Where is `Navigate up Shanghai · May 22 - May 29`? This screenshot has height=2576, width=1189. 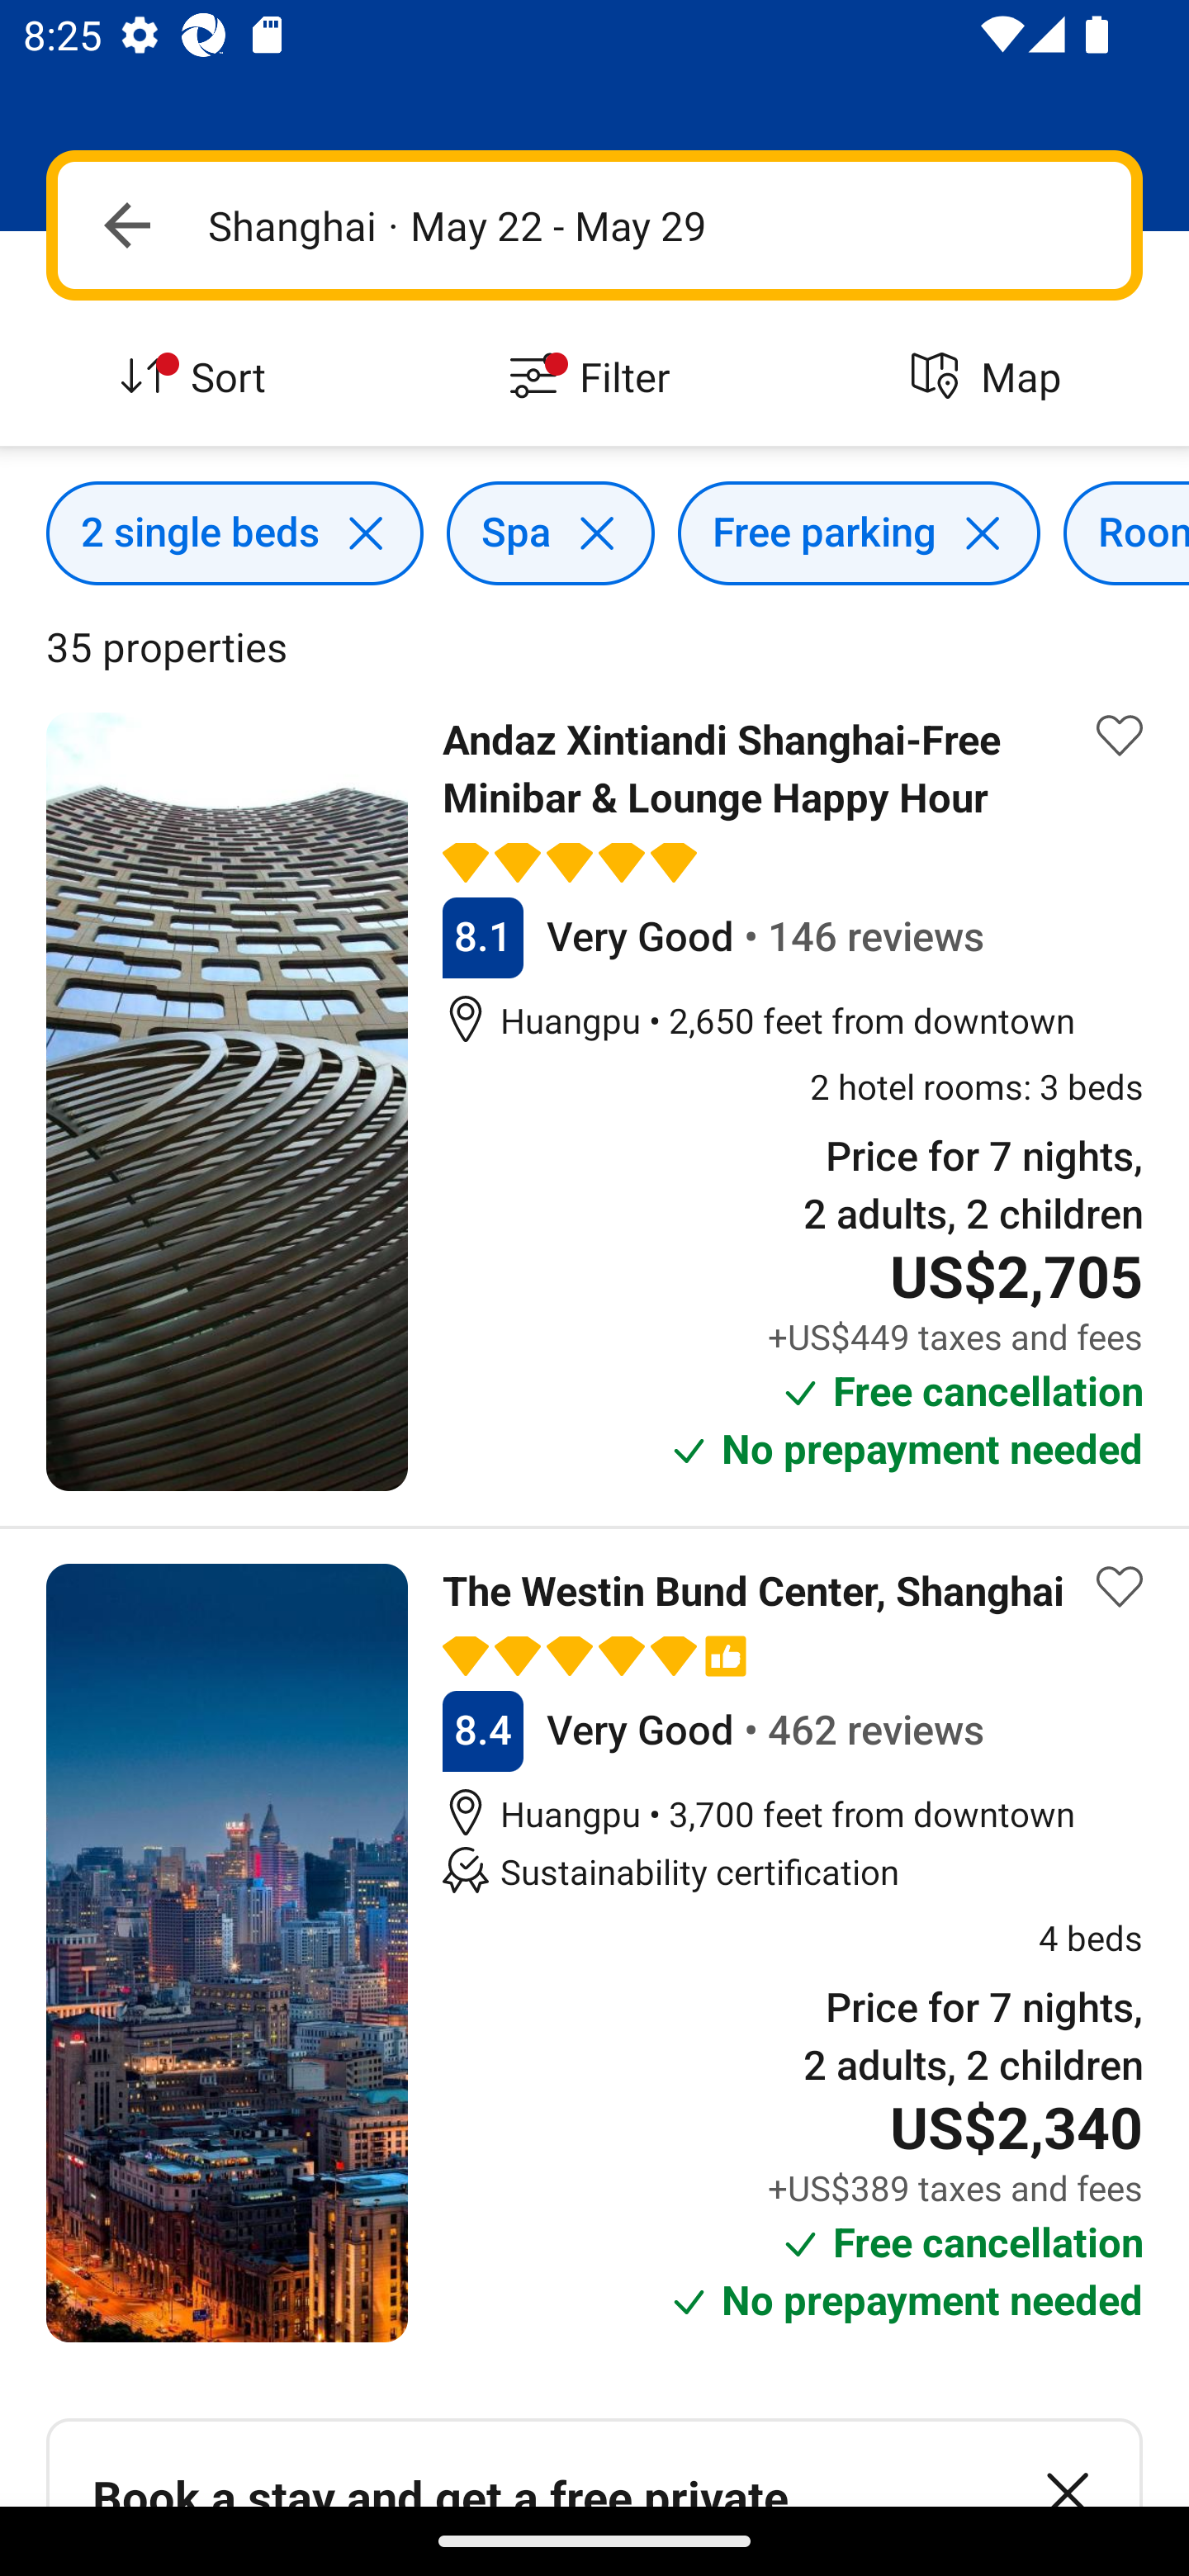 Navigate up Shanghai · May 22 - May 29 is located at coordinates (594, 225).